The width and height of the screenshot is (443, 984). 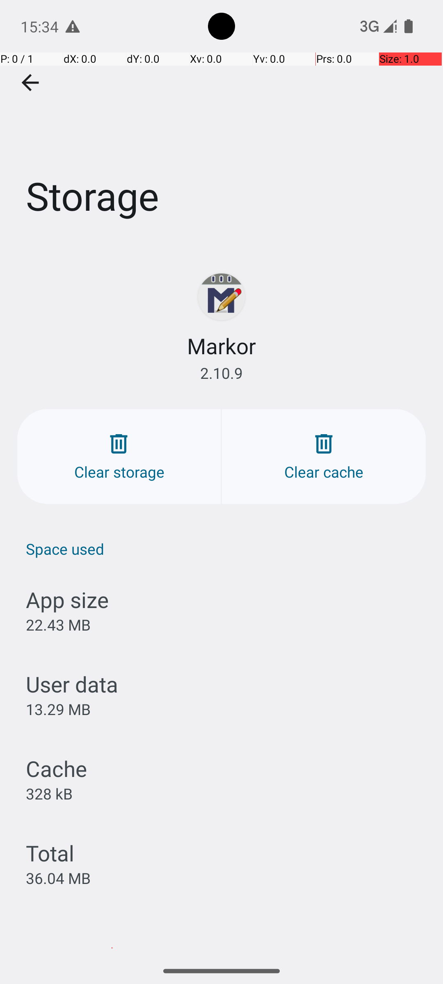 I want to click on 328 kB, so click(x=49, y=793).